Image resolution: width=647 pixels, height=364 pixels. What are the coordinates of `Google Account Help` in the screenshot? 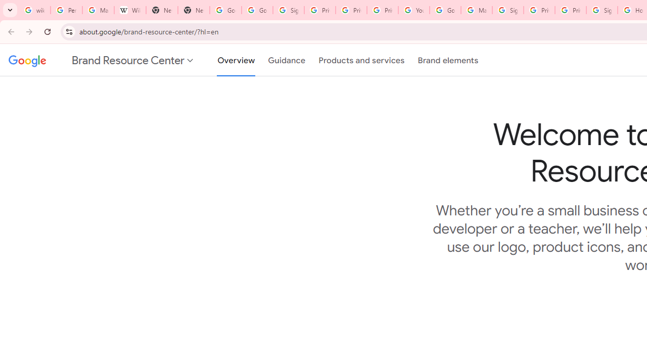 It's located at (445, 10).